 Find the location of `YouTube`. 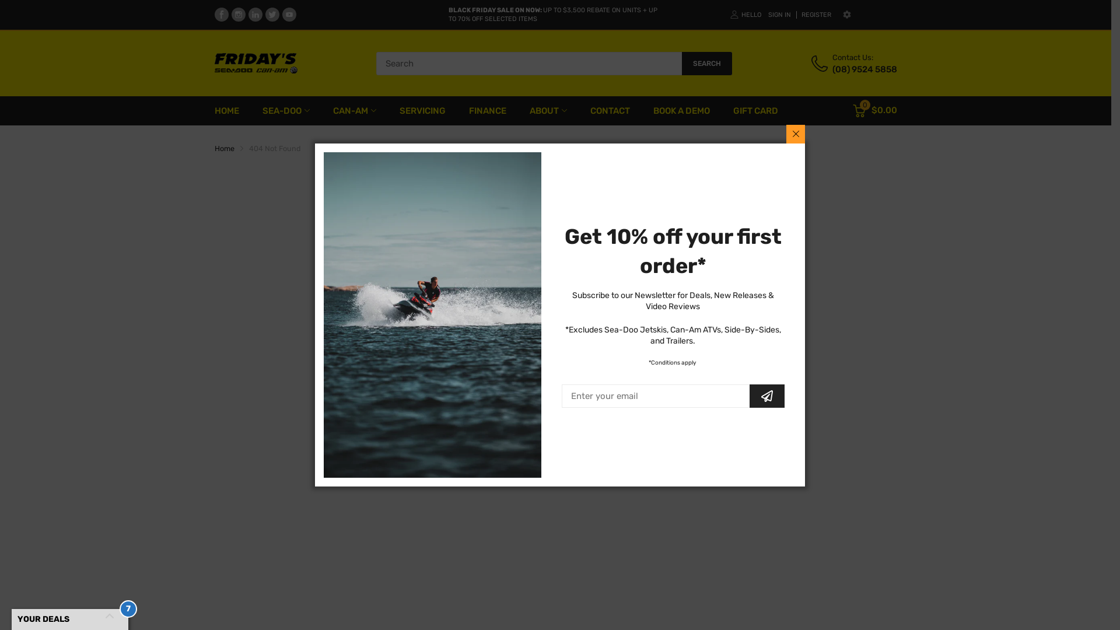

YouTube is located at coordinates (289, 15).